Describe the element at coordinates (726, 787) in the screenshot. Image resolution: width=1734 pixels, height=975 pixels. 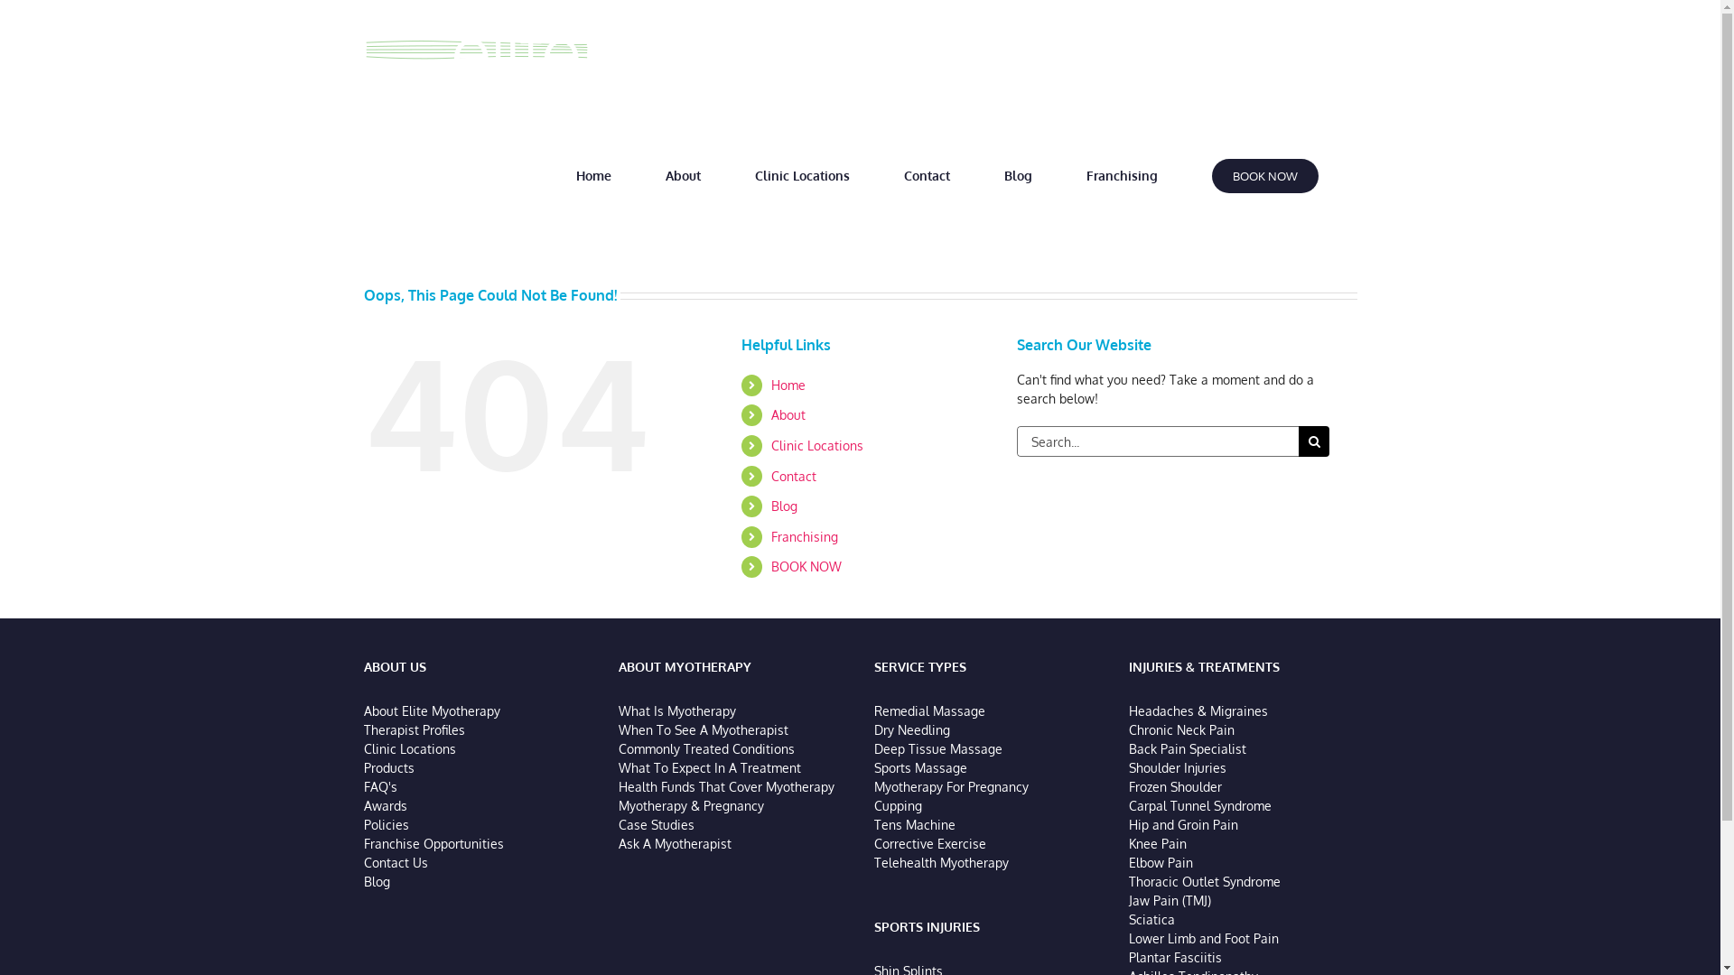
I see `Health Funds That Cover Myotherapy` at that location.